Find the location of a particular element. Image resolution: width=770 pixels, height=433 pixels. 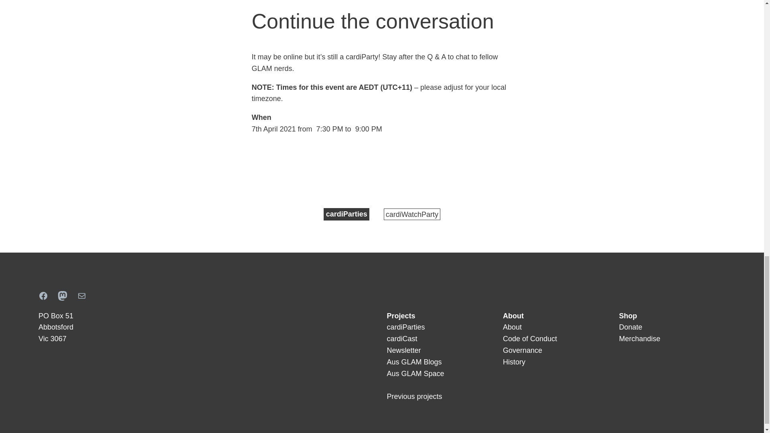

cardiCast is located at coordinates (402, 338).